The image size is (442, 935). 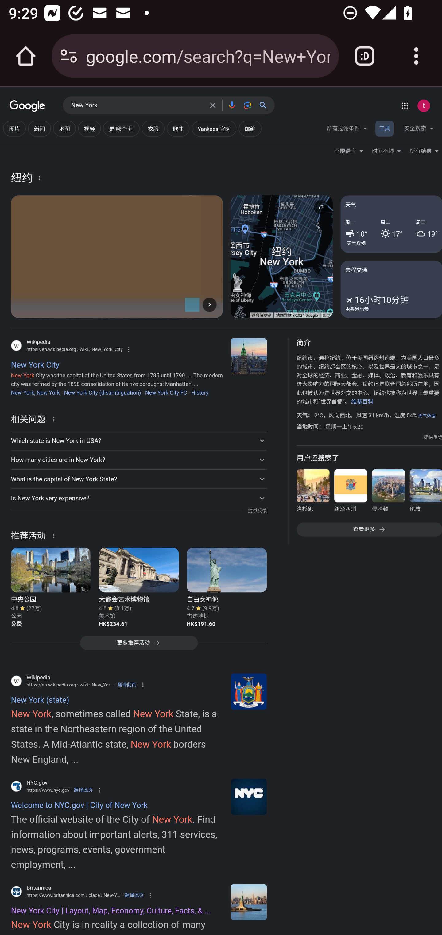 I want to click on 新闻, so click(x=39, y=129).